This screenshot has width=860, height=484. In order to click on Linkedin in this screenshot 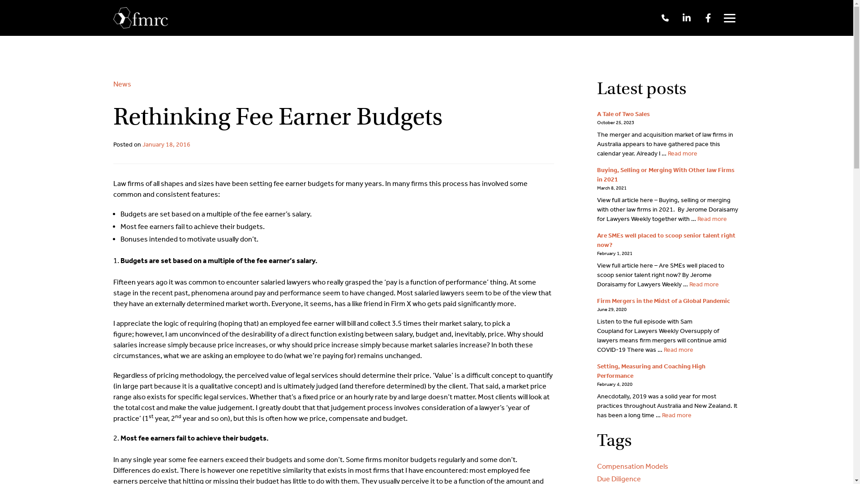, I will do `click(686, 18)`.